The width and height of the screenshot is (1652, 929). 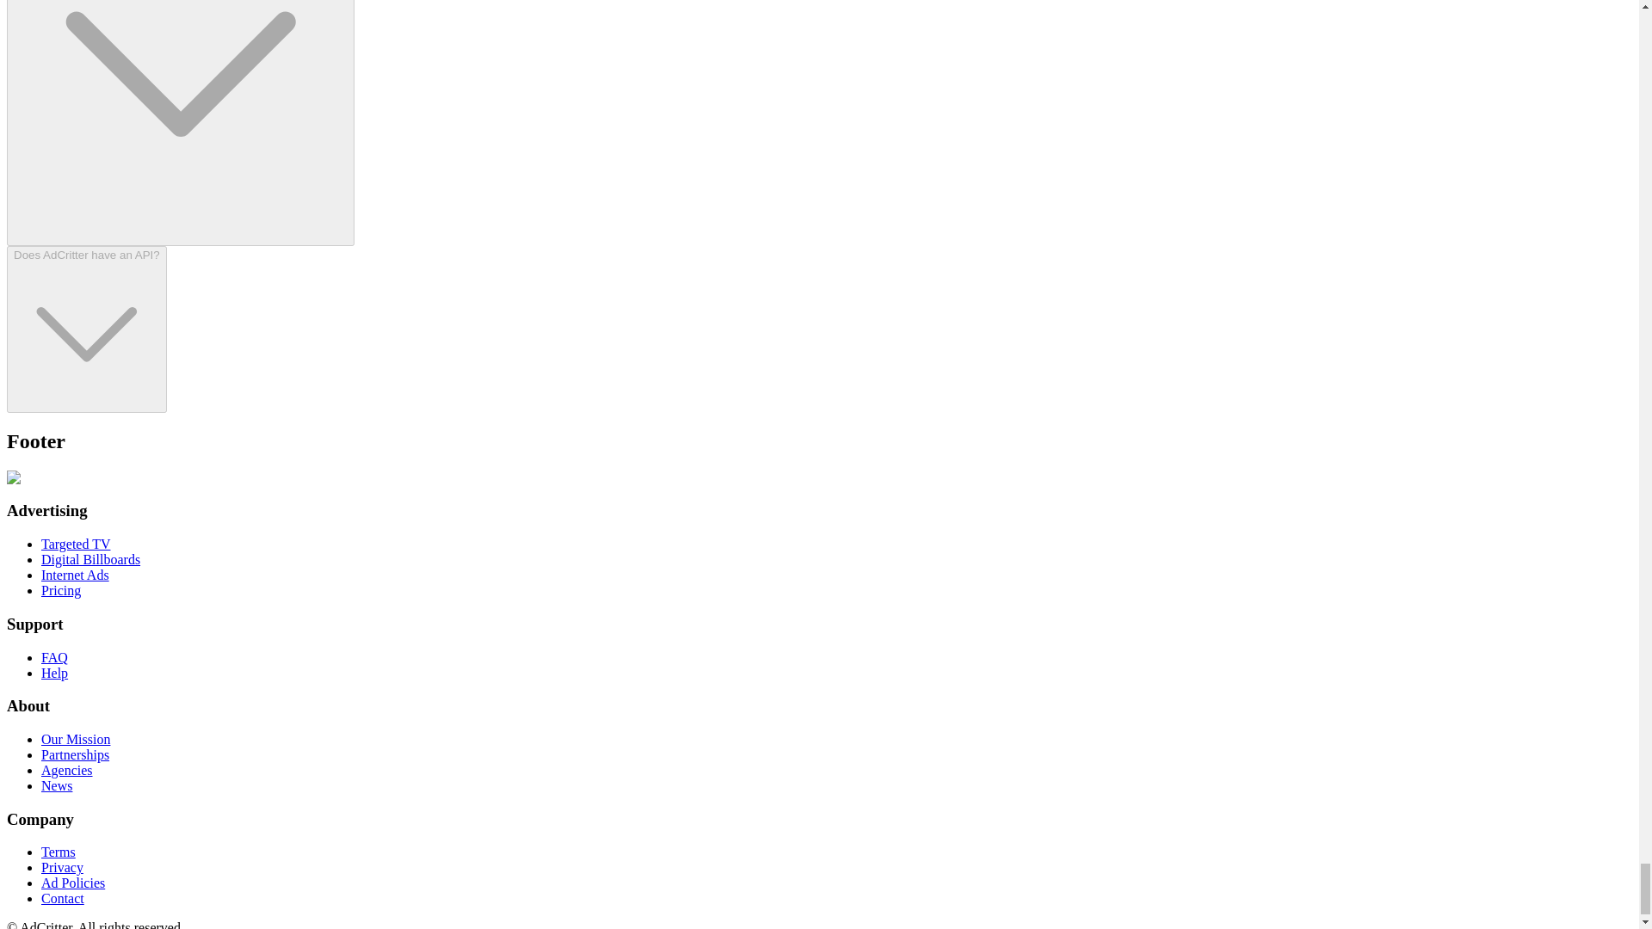 I want to click on Internet Ads, so click(x=75, y=575).